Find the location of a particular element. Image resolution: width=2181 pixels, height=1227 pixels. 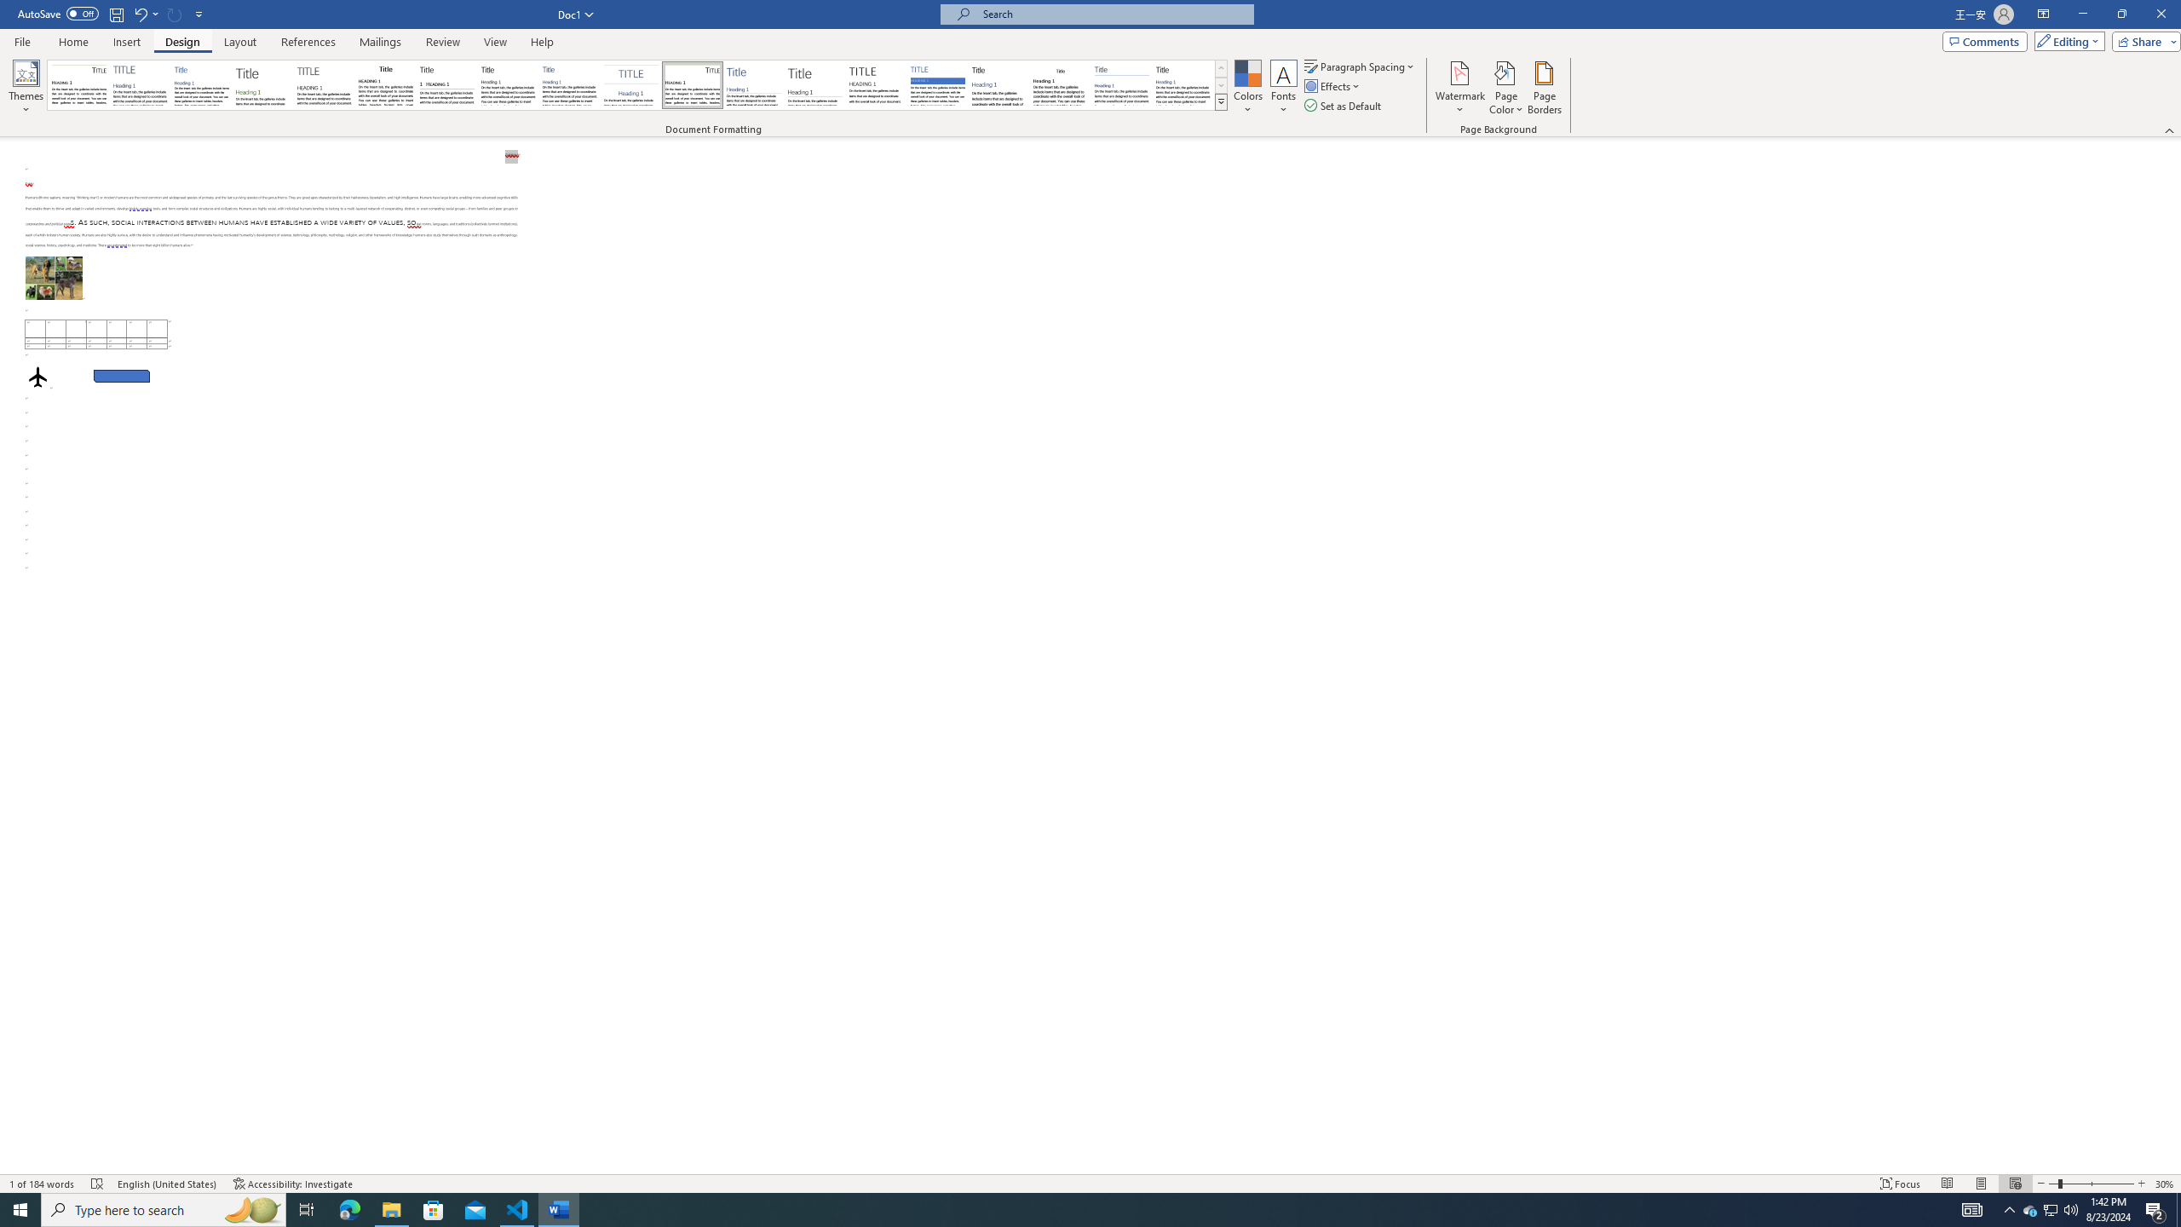

Document is located at coordinates (78, 85).